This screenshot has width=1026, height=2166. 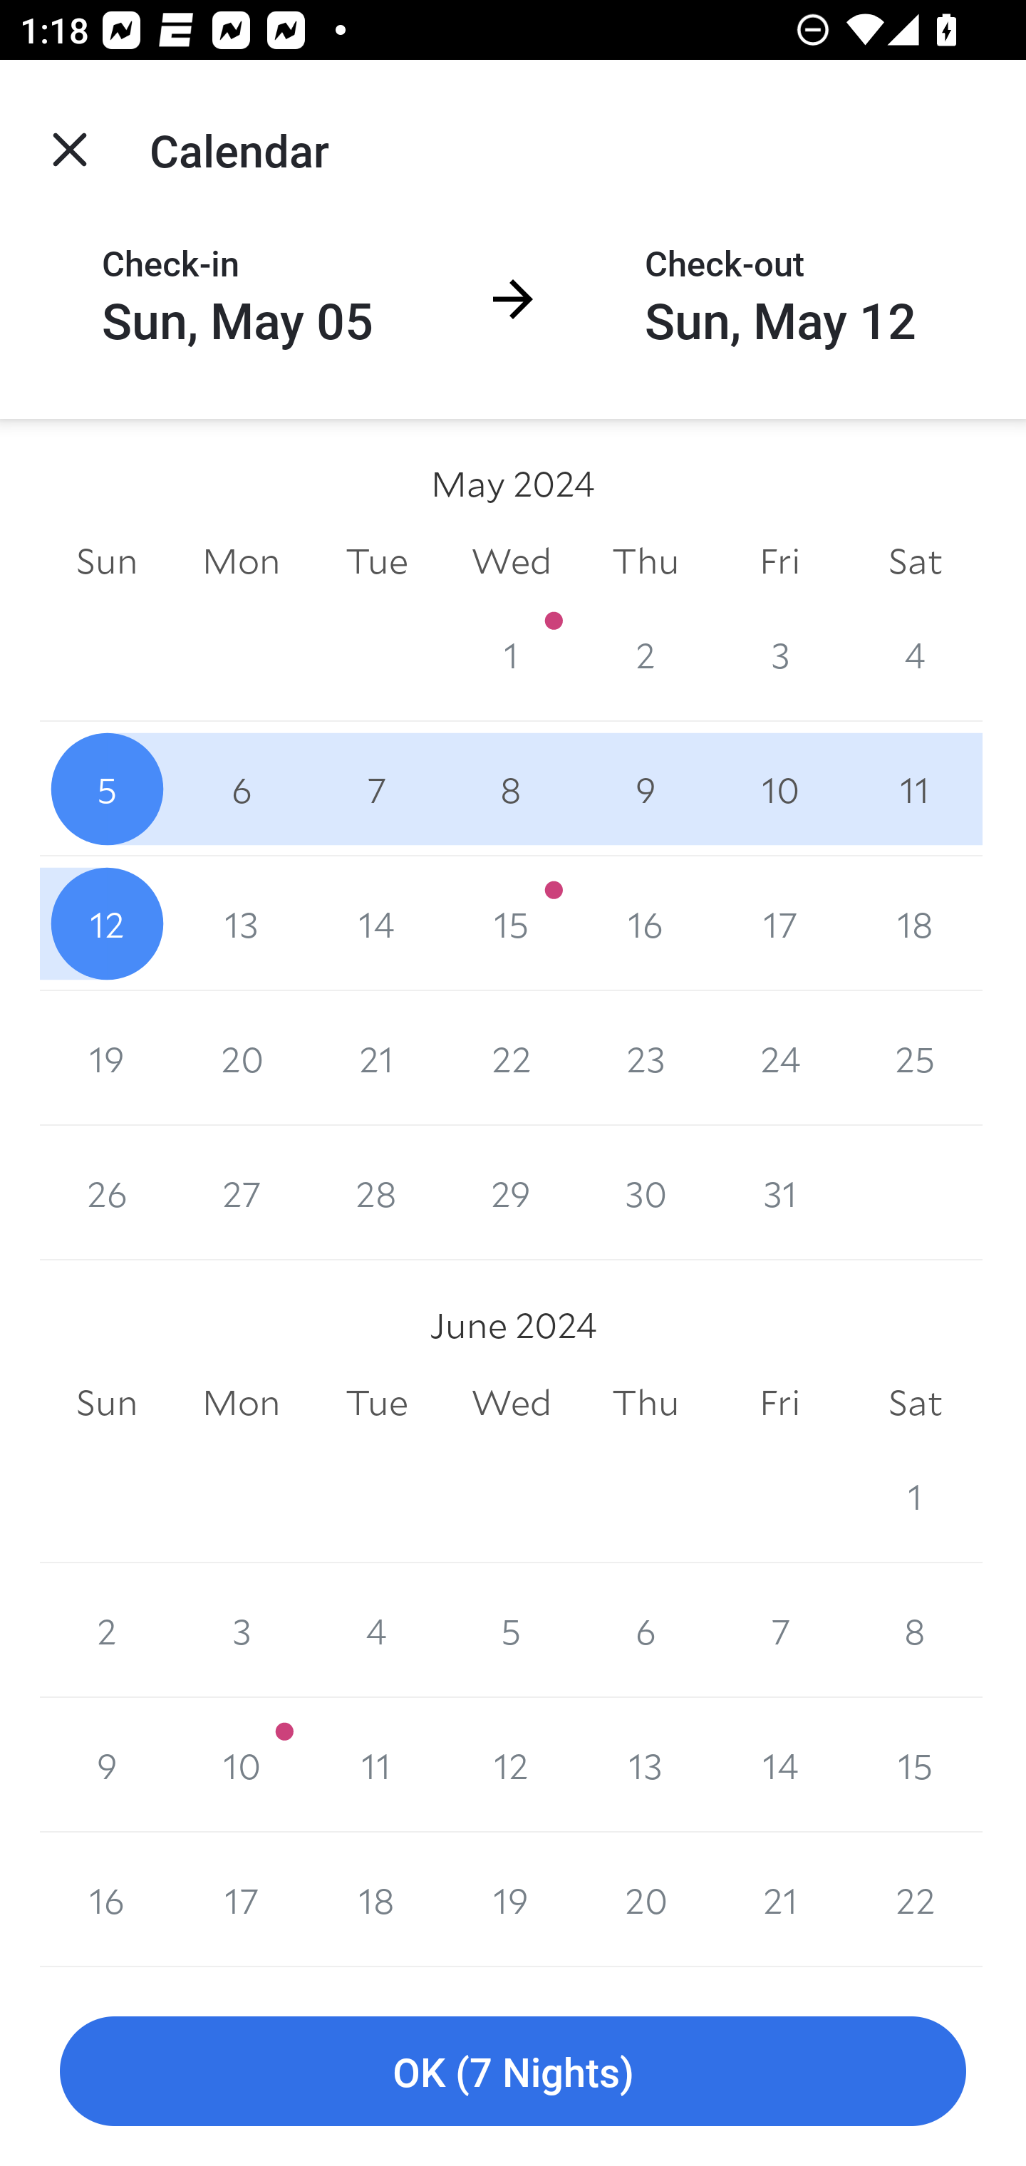 What do you see at coordinates (646, 788) in the screenshot?
I see `9 9 May 2024` at bounding box center [646, 788].